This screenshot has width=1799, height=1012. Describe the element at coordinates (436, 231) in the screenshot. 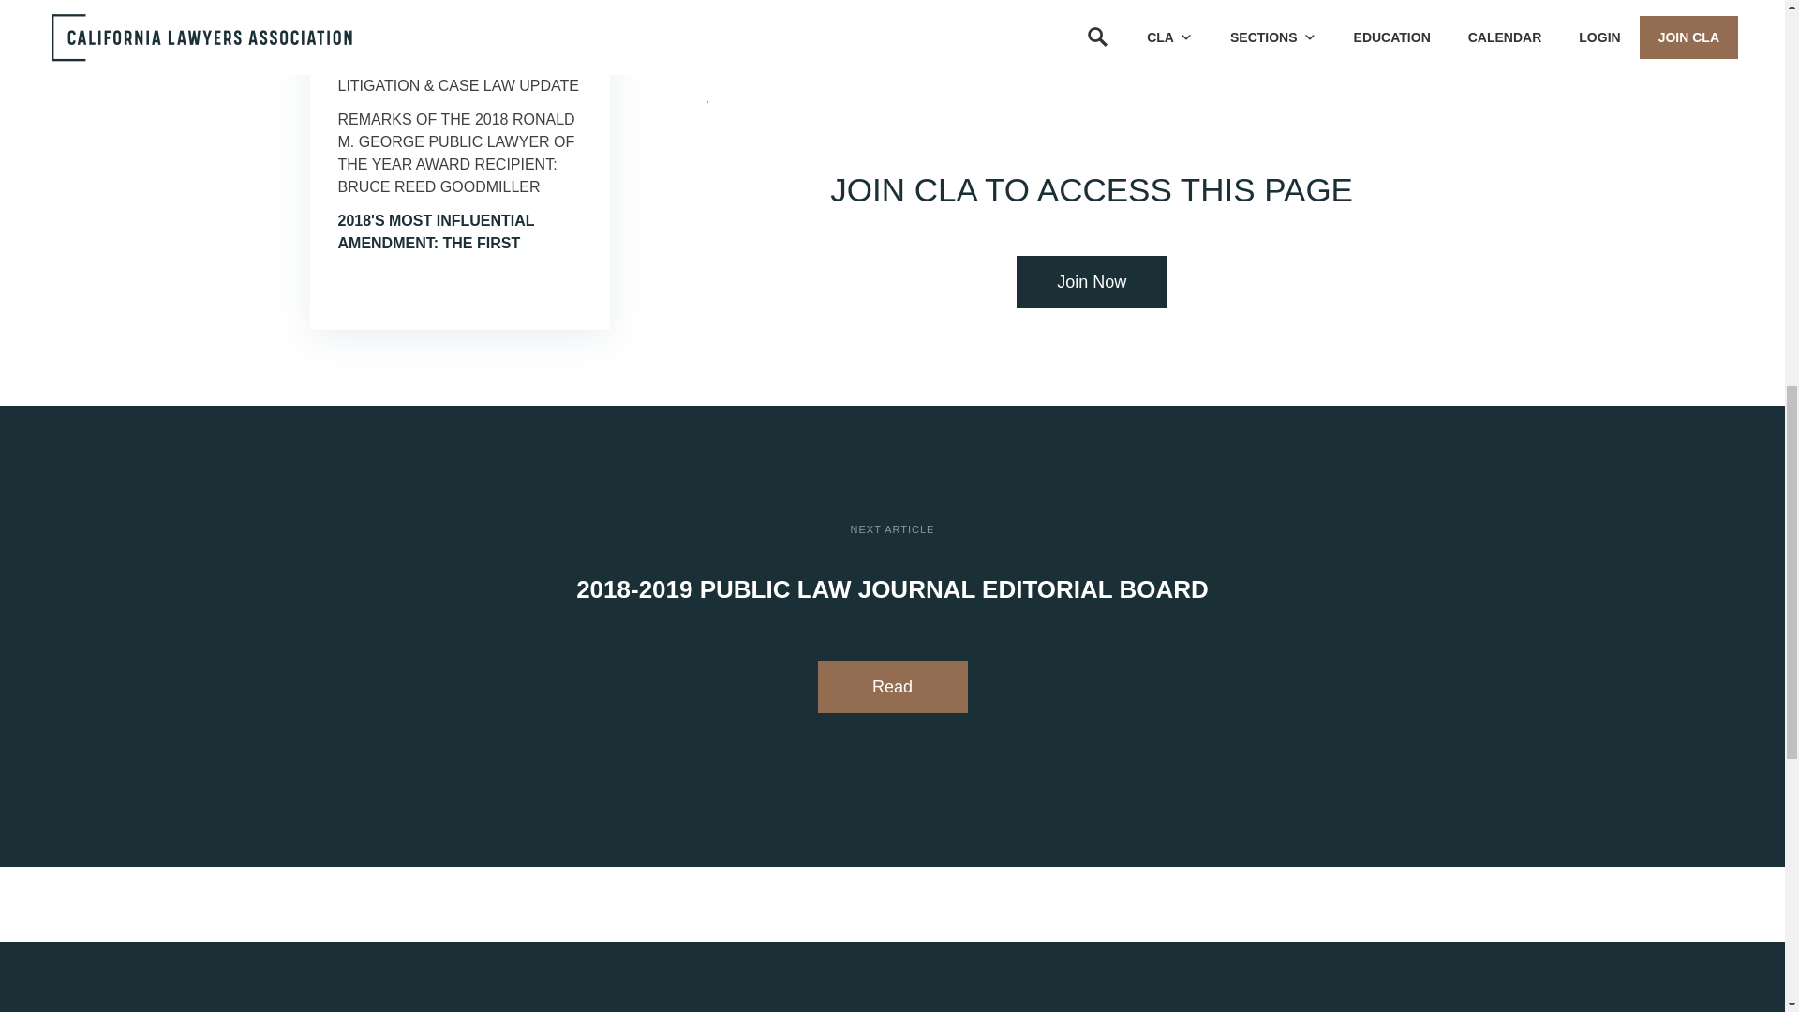

I see `2018's Most Influential Amendment: the First` at that location.